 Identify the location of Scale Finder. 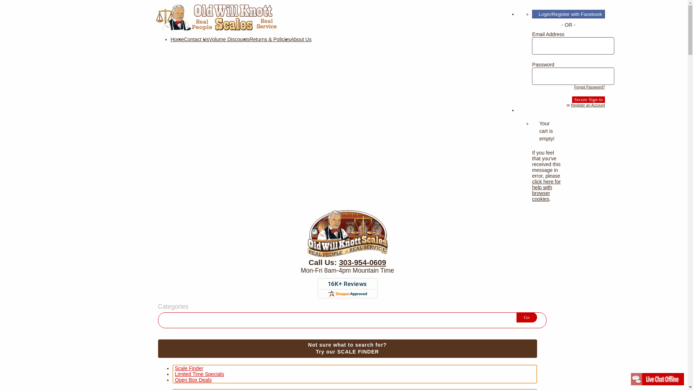
(188, 368).